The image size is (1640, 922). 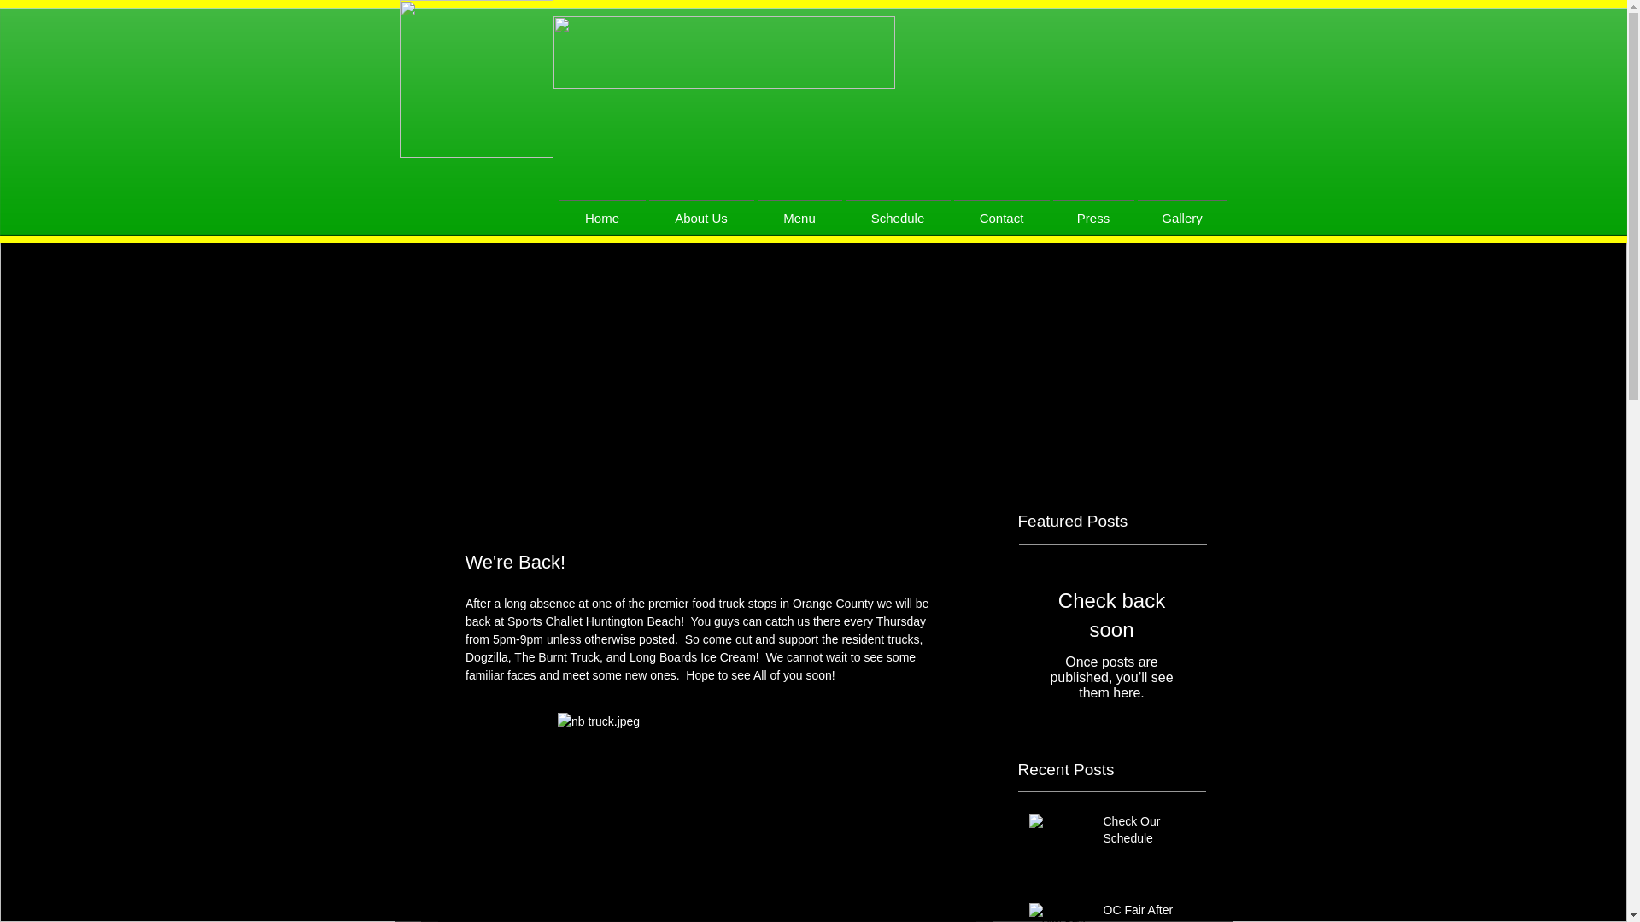 I want to click on Check Our Schedule, so click(x=1150, y=833).